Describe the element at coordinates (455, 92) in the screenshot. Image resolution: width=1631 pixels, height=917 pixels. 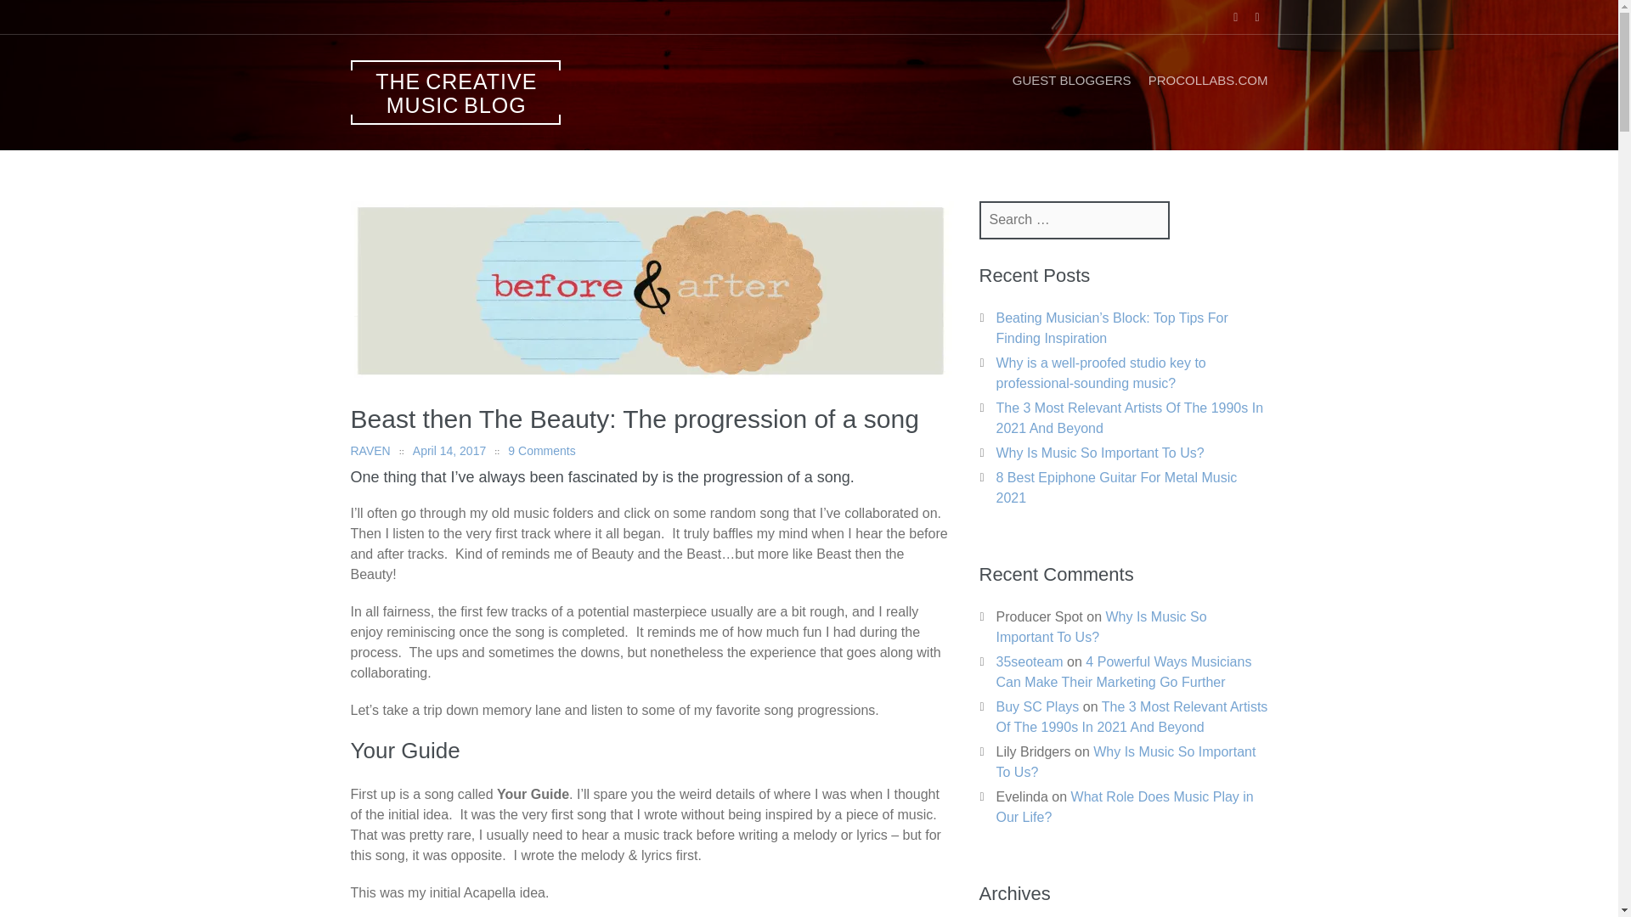
I see `THE CREATIVE MUSIC BLOG` at that location.